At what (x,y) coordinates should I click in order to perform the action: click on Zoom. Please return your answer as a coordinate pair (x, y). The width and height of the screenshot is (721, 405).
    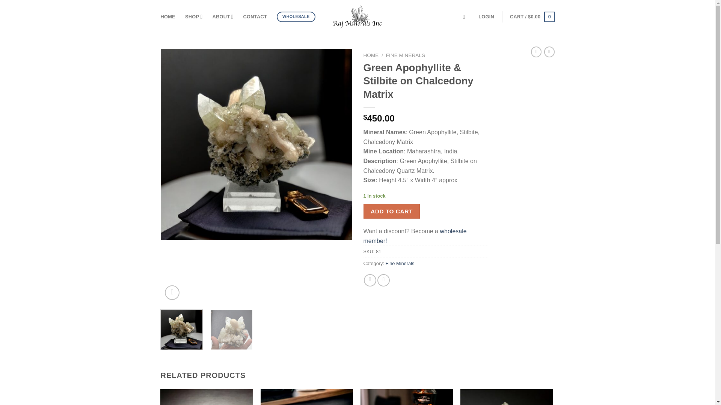
    Looking at the image, I should click on (172, 292).